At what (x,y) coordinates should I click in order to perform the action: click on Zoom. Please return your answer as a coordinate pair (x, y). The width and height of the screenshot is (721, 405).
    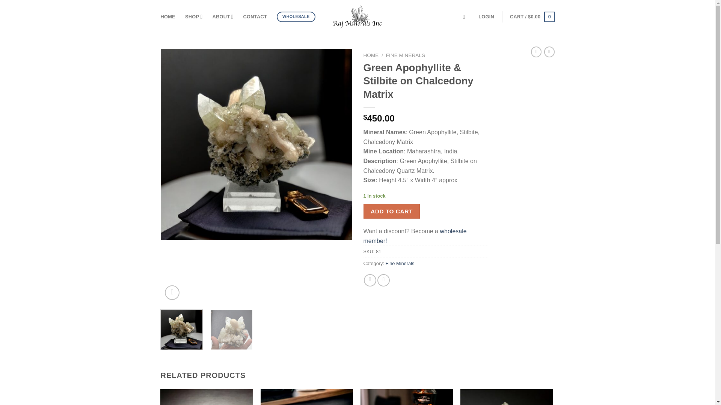
    Looking at the image, I should click on (172, 292).